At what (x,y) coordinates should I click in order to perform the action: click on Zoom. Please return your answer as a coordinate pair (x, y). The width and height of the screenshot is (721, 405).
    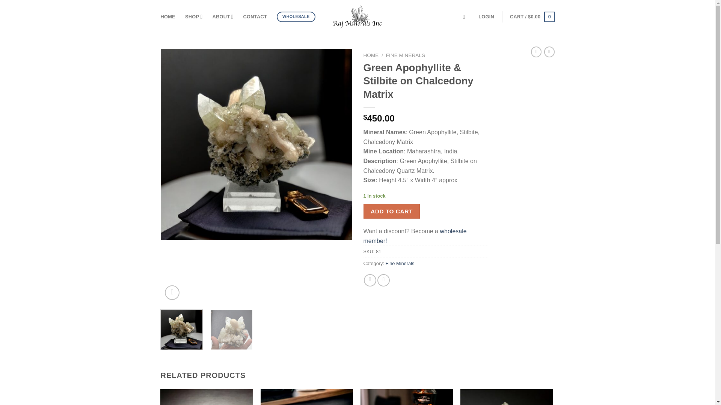
    Looking at the image, I should click on (172, 292).